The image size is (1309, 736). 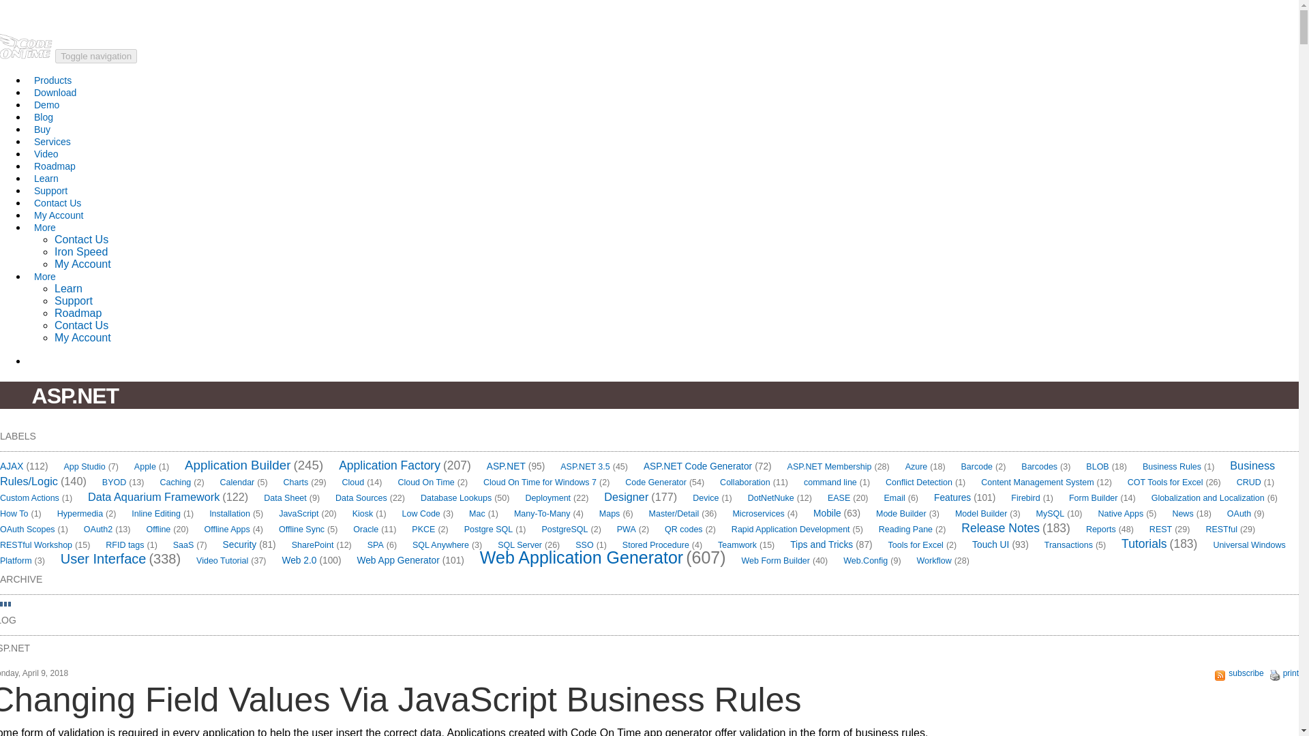 I want to click on Video, so click(x=46, y=154).